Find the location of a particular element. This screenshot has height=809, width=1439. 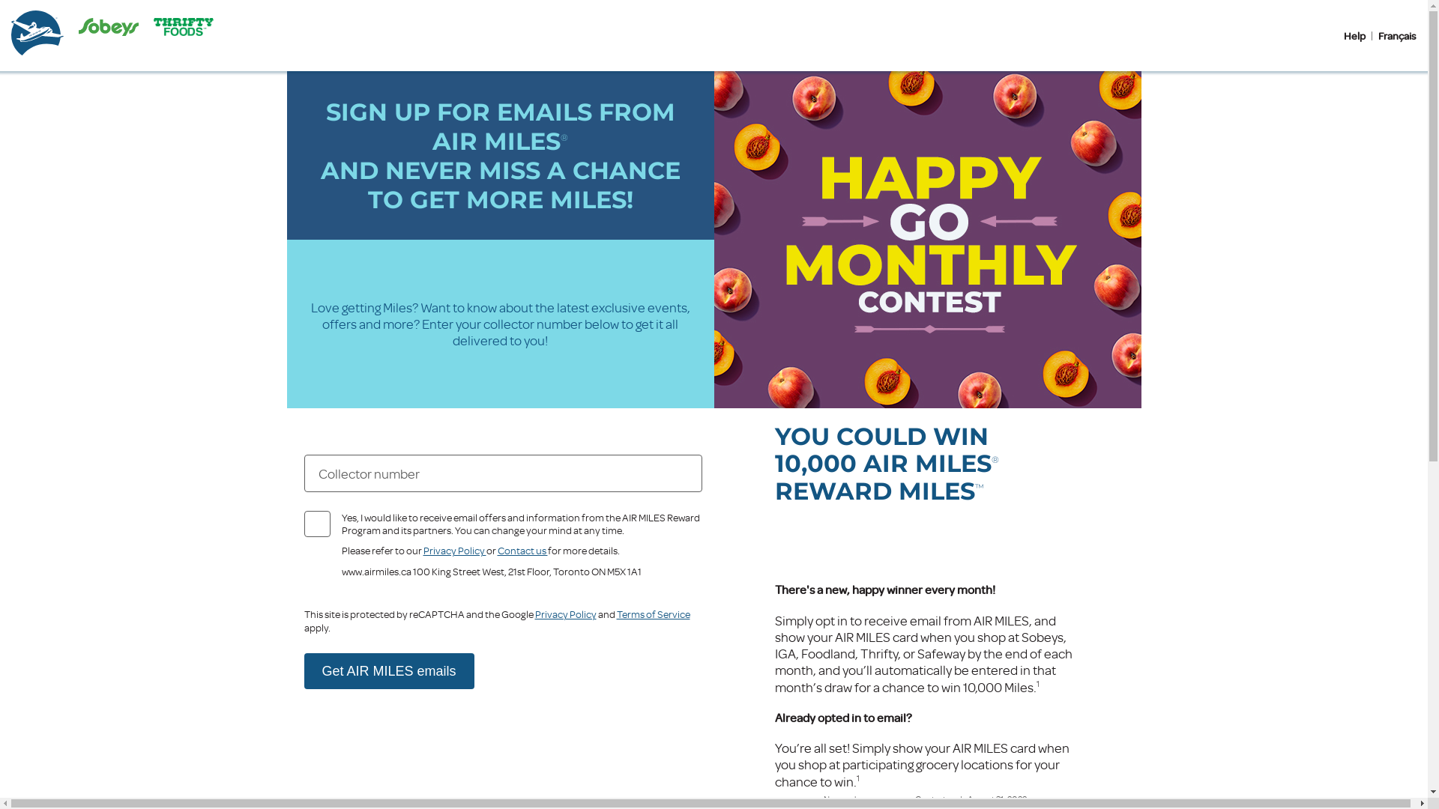

Terms of Service is located at coordinates (653, 614).